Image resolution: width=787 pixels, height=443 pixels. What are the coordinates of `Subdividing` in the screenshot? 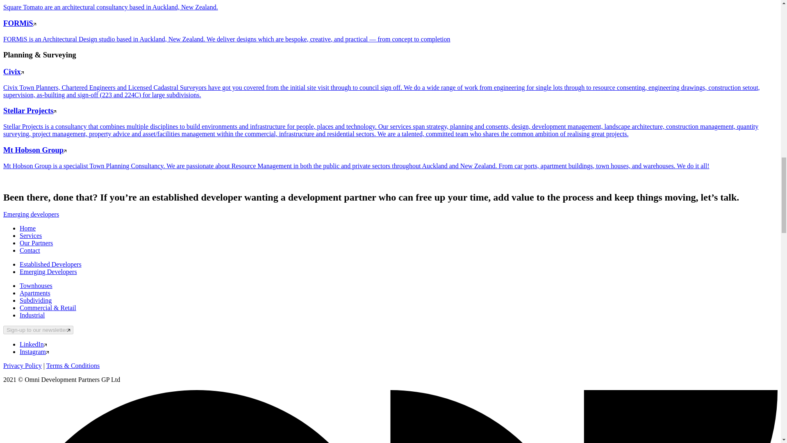 It's located at (36, 300).